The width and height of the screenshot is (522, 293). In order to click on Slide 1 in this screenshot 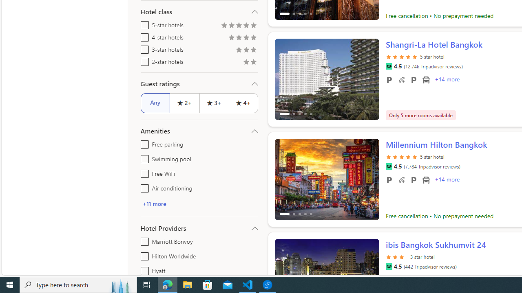, I will do `click(327, 179)`.